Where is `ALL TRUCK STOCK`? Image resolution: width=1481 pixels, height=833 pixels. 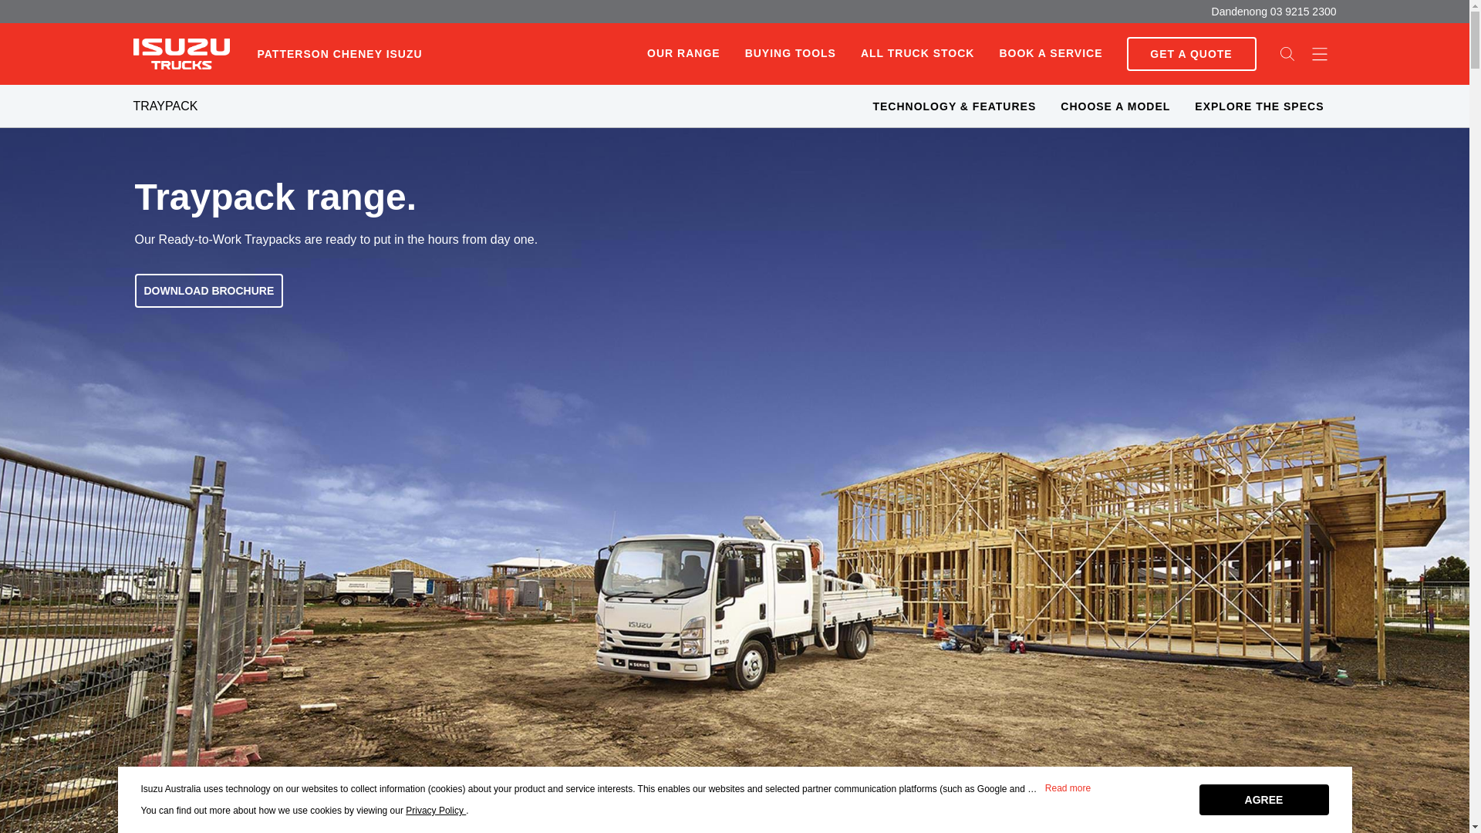 ALL TRUCK STOCK is located at coordinates (917, 54).